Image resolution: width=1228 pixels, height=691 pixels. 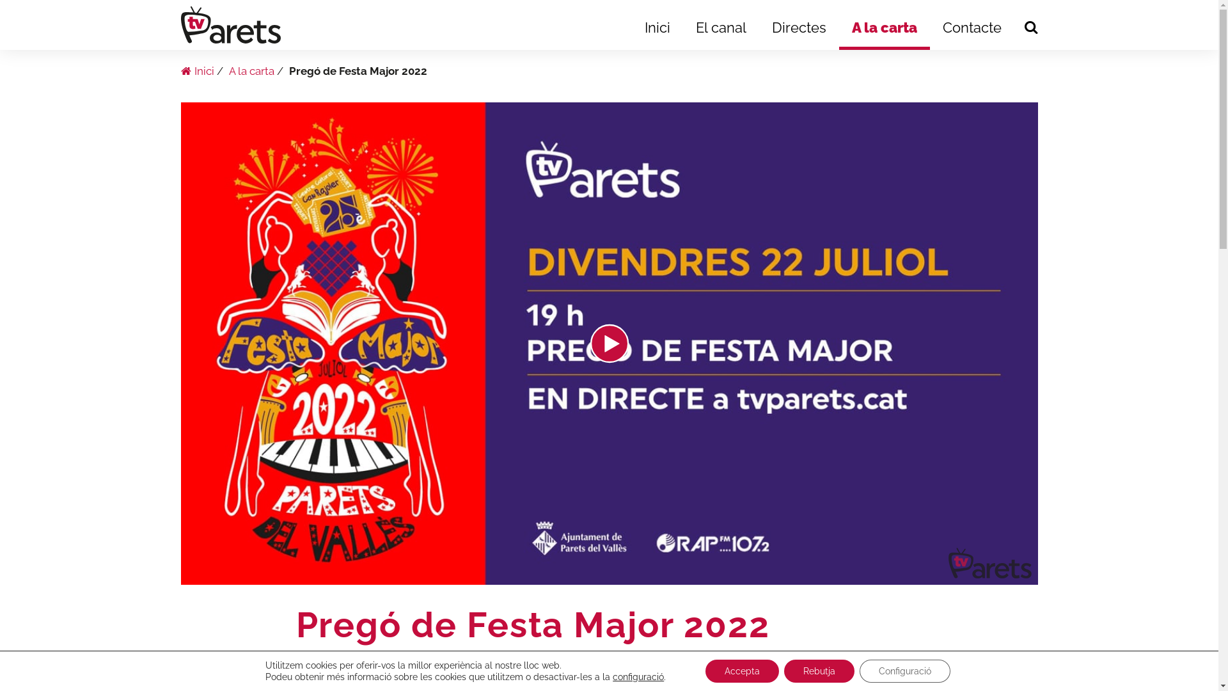 I want to click on Inici, so click(x=657, y=29).